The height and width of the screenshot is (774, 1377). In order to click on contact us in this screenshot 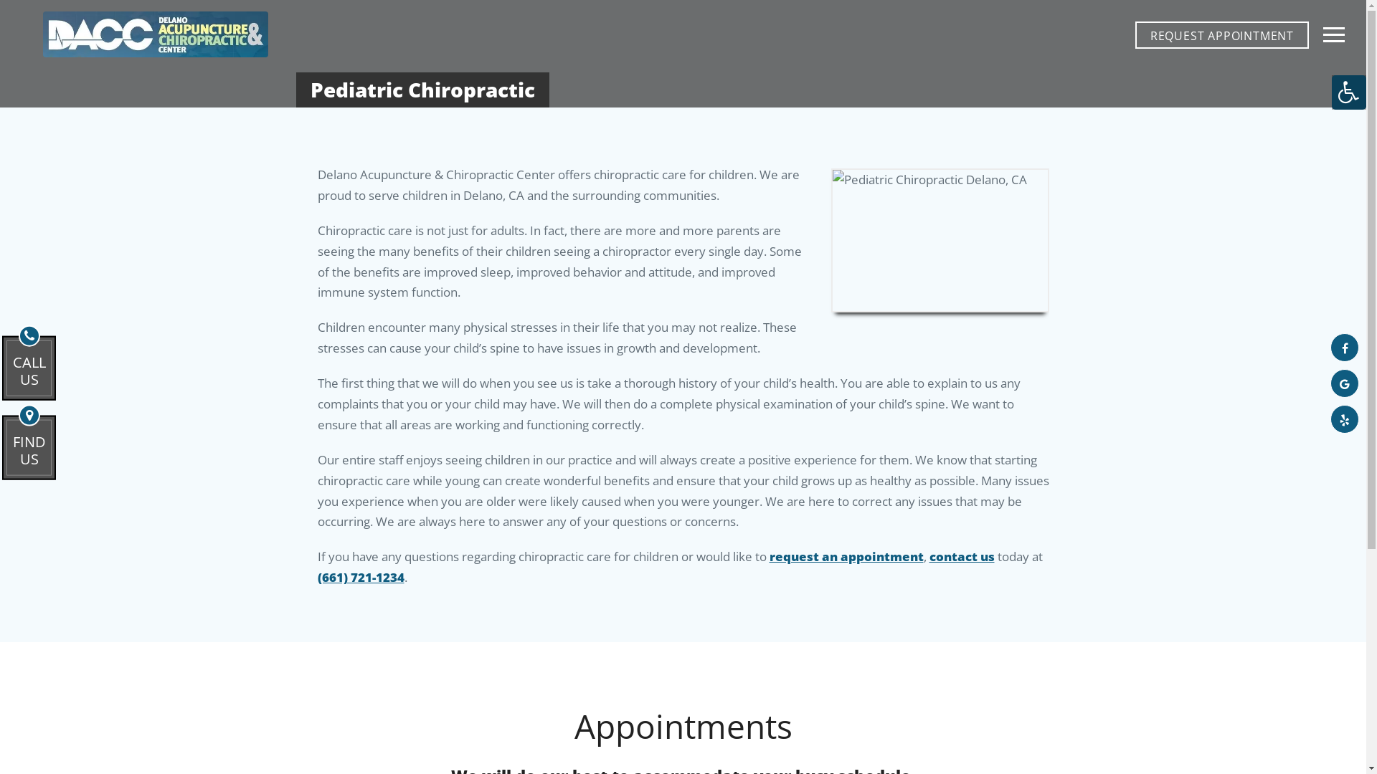, I will do `click(962, 556)`.